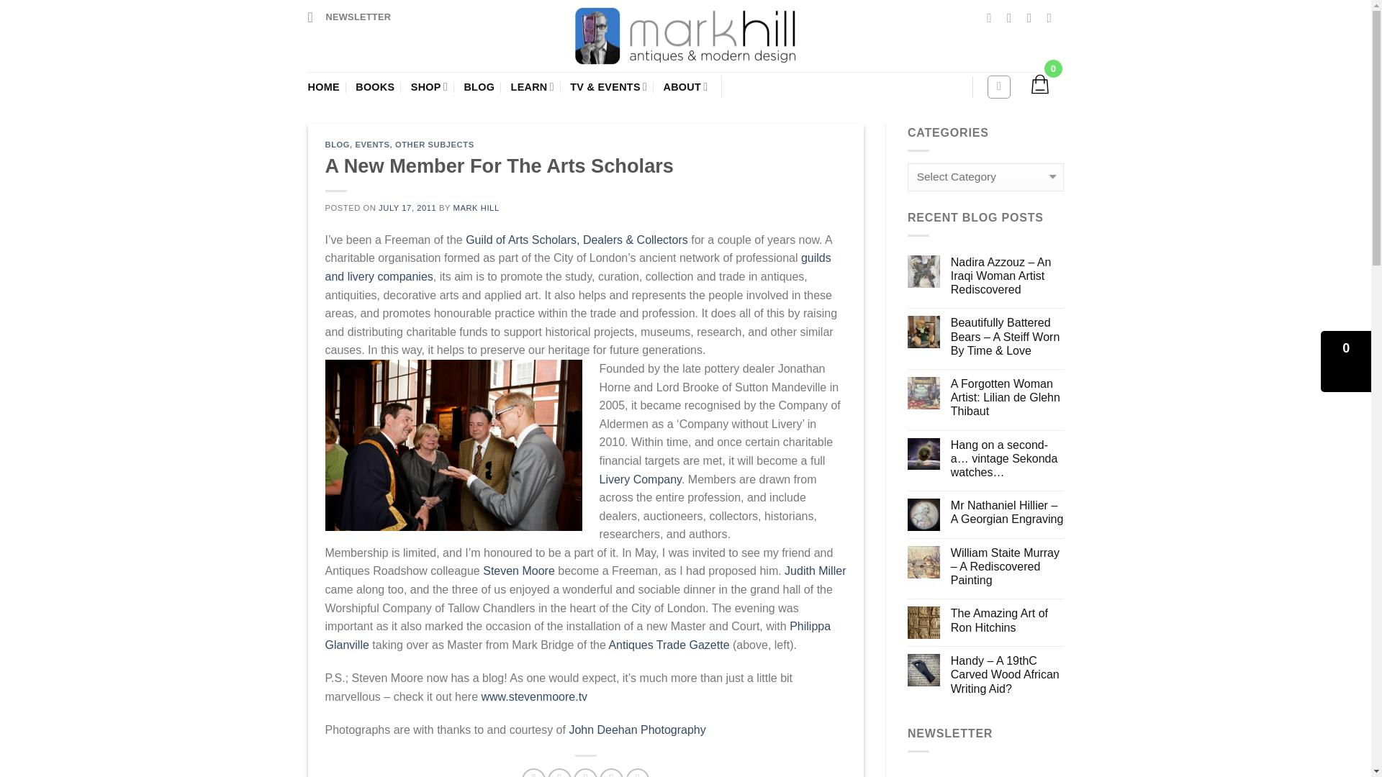  I want to click on BLOG, so click(479, 86).